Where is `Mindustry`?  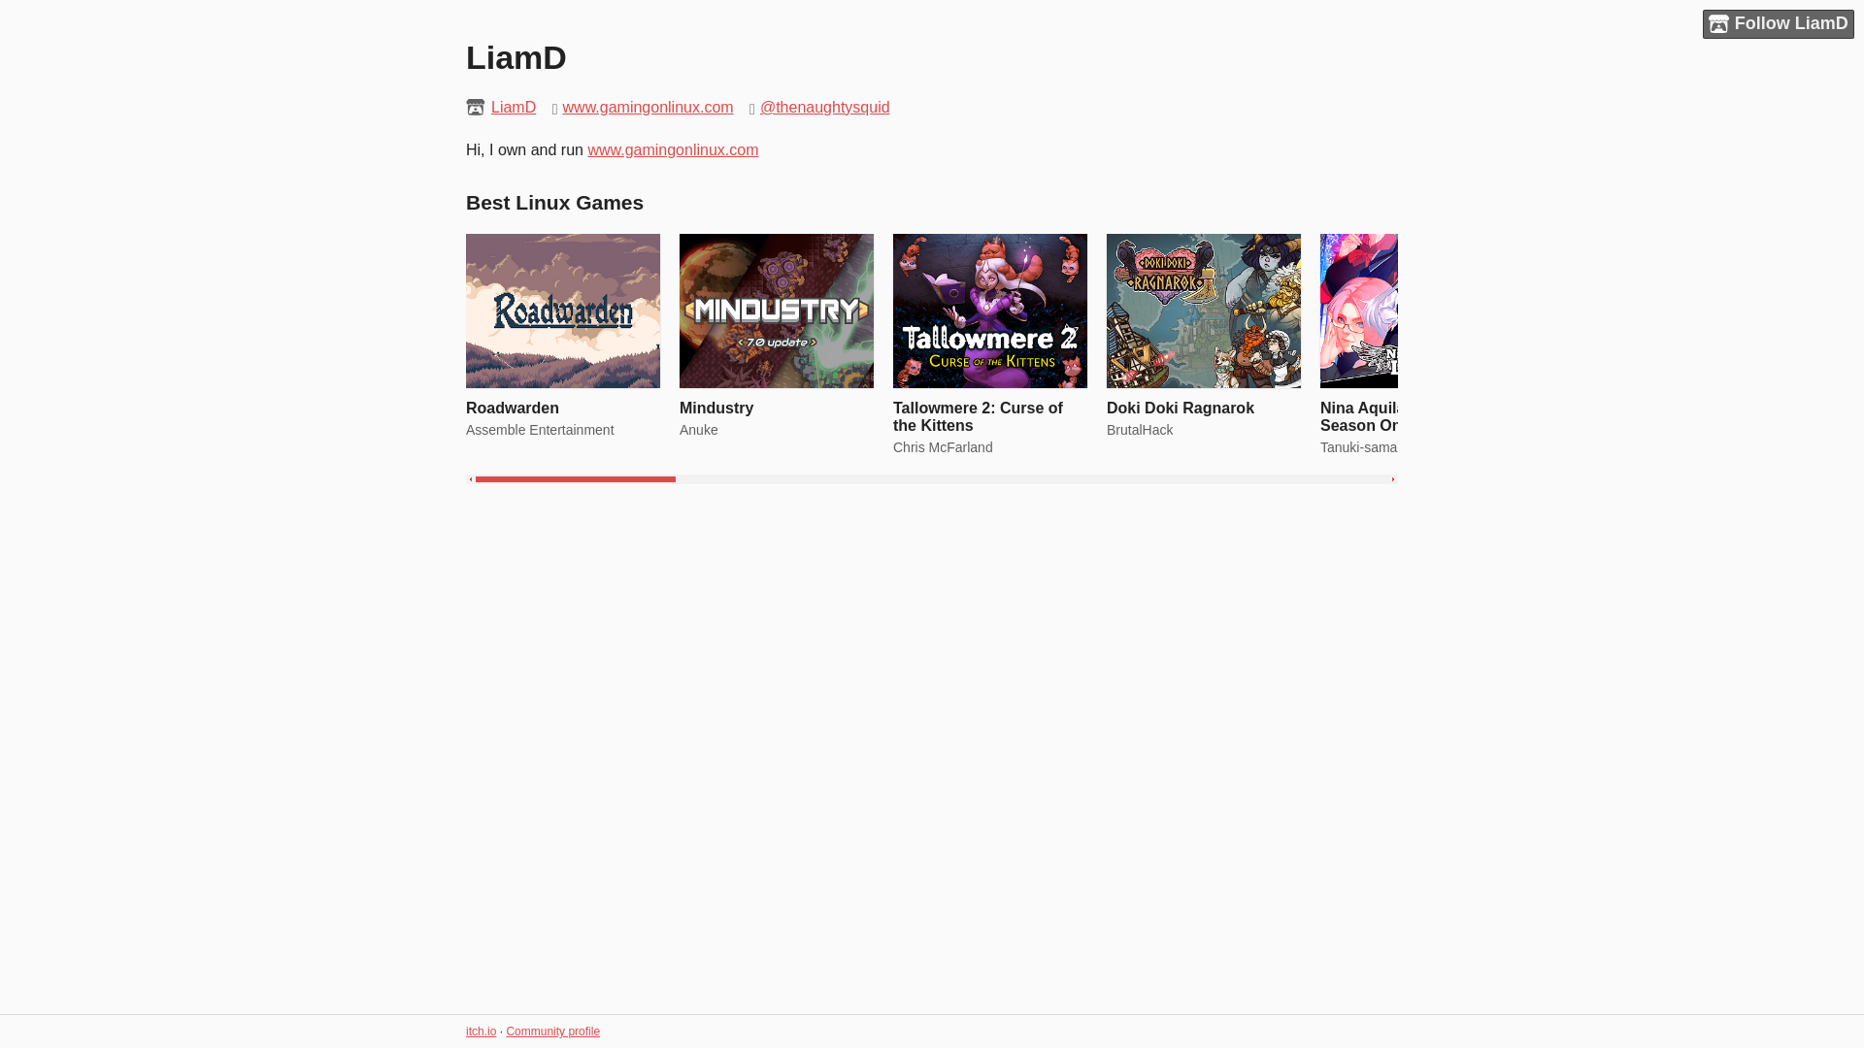 Mindustry is located at coordinates (716, 408).